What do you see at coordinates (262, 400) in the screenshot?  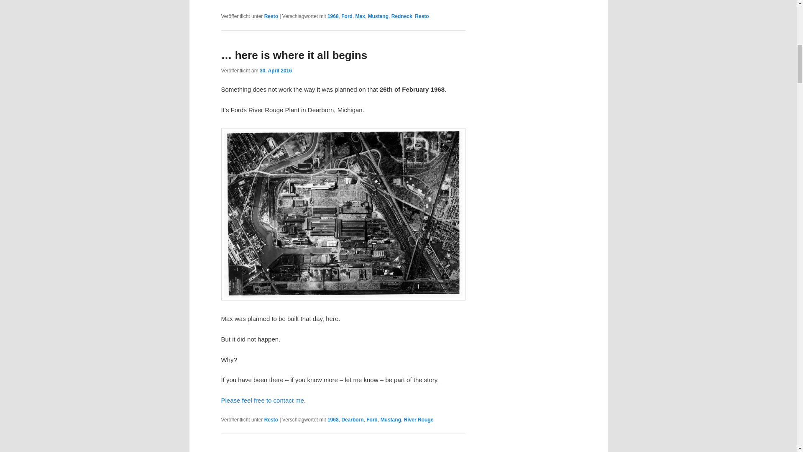 I see `Please feel free to contact me` at bounding box center [262, 400].